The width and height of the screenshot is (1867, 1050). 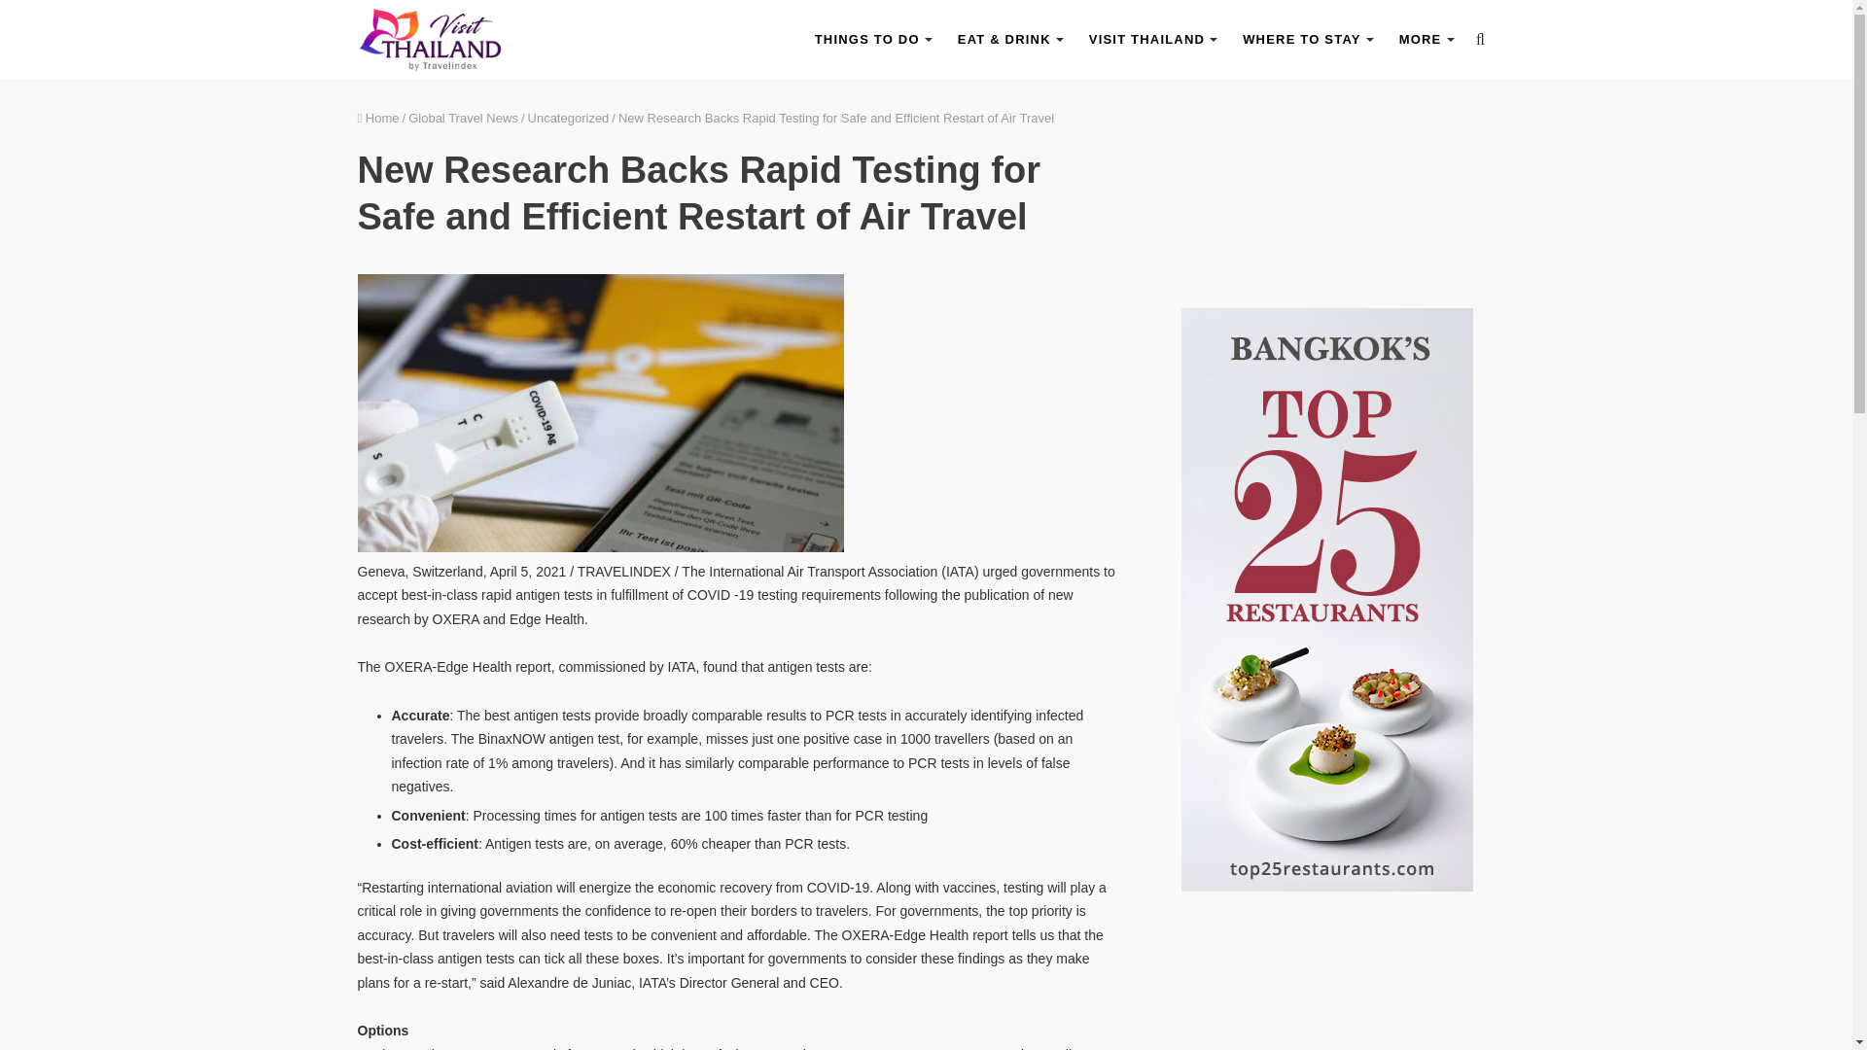 I want to click on WHERE TO STAY, so click(x=1307, y=39).